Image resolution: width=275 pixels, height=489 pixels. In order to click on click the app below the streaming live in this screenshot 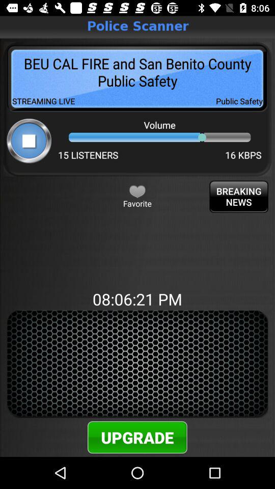, I will do `click(29, 141)`.